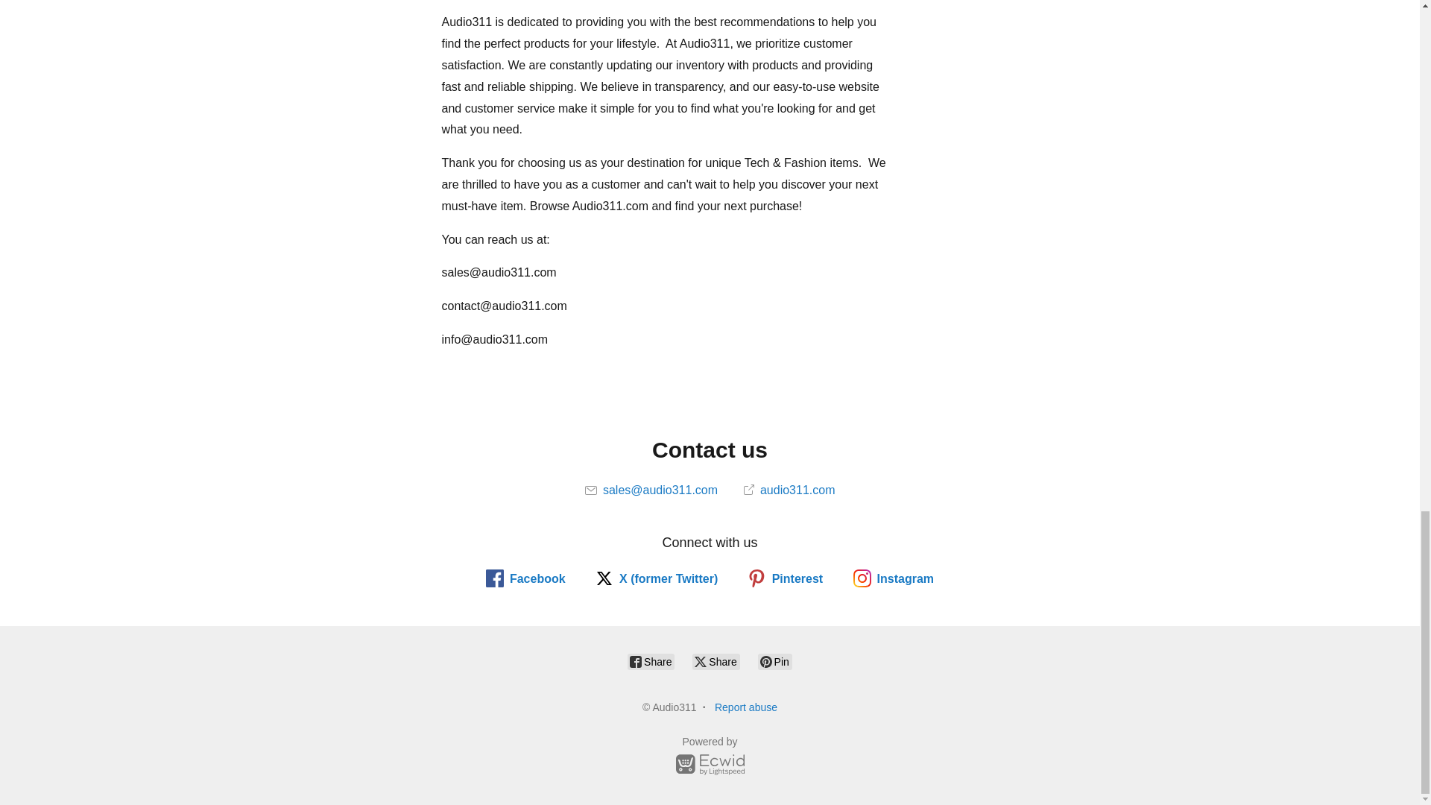  I want to click on Share, so click(651, 661).